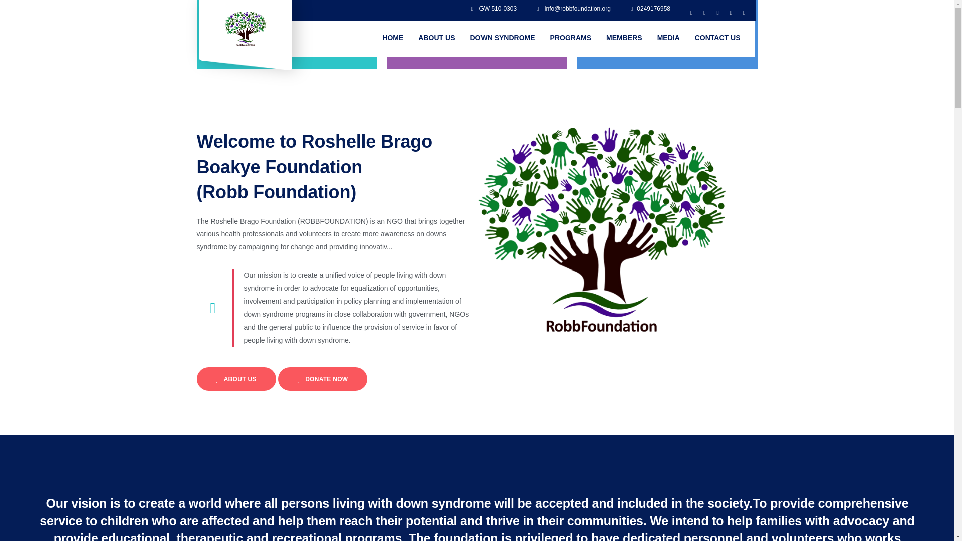 The image size is (962, 541). Describe the element at coordinates (668, 38) in the screenshot. I see `MEDIA` at that location.